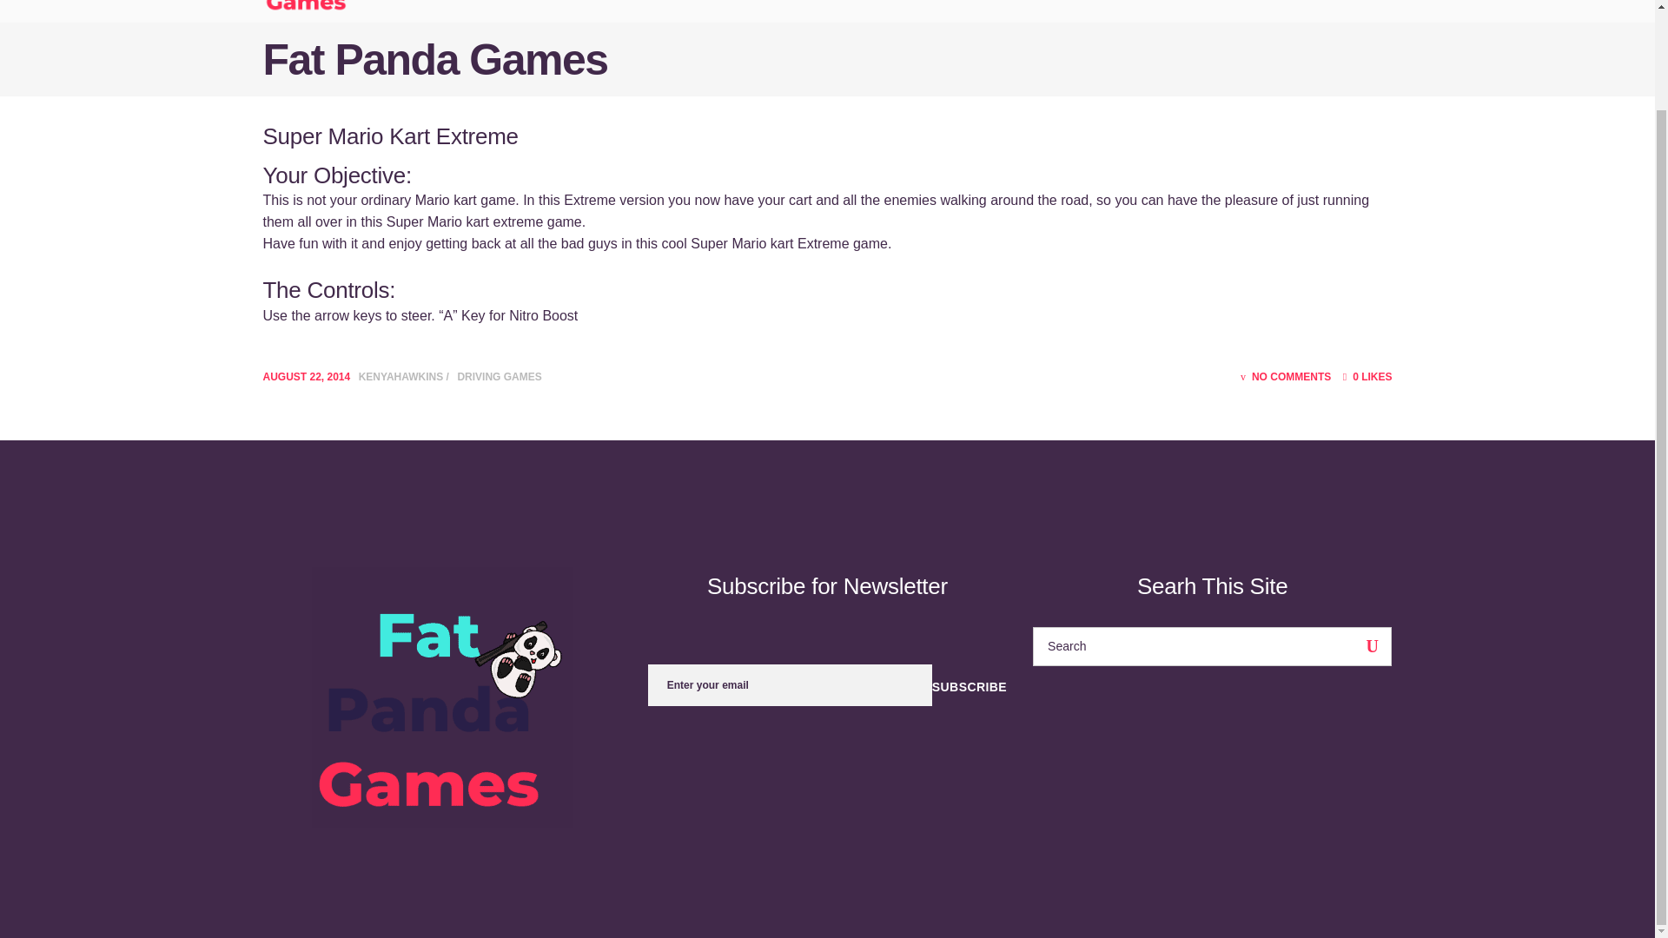 The image size is (1668, 938). I want to click on Like this, so click(1367, 376).